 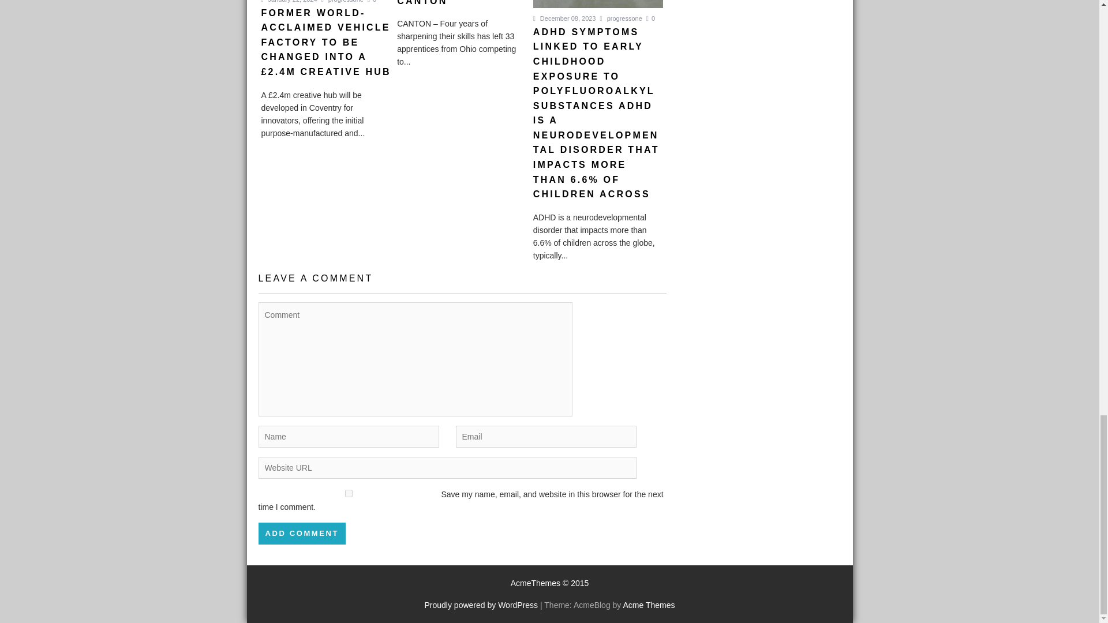 I want to click on yes, so click(x=349, y=493).